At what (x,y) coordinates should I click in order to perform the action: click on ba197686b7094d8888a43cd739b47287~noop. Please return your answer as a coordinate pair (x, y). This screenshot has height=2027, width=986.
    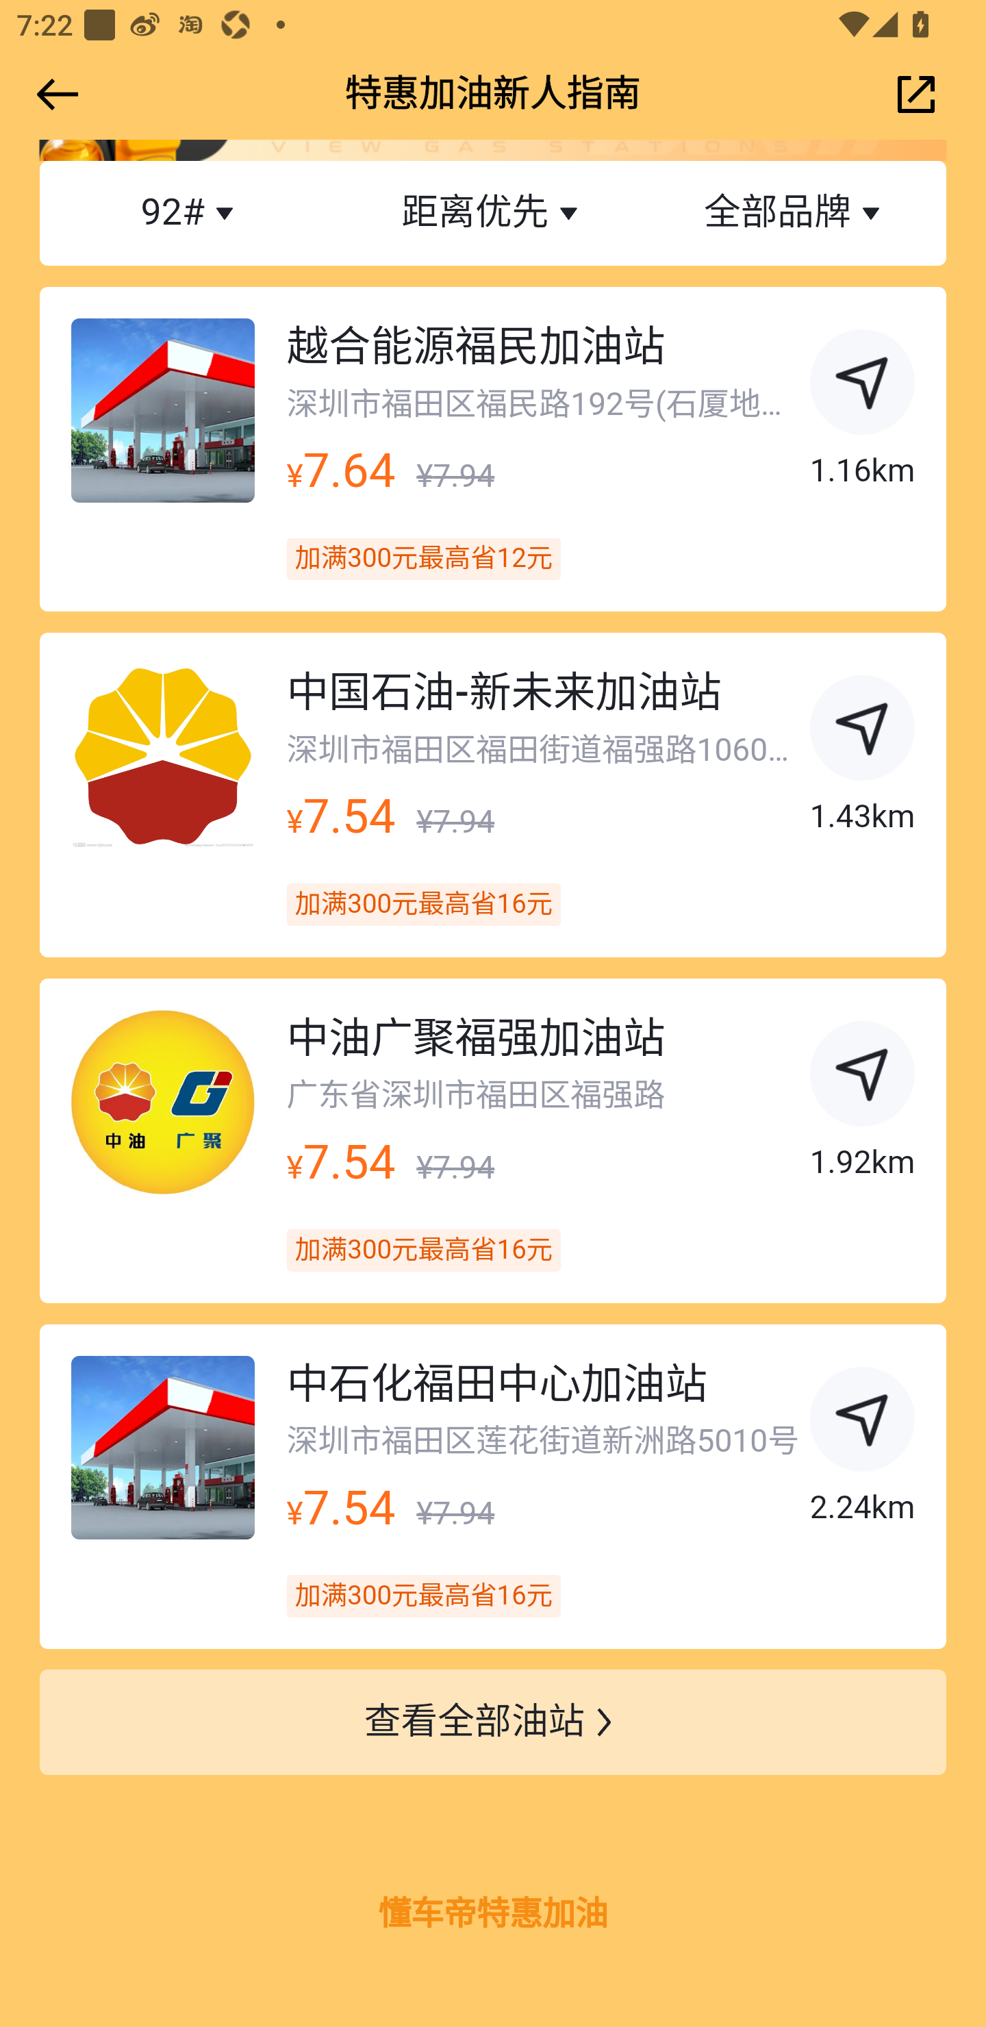
    Looking at the image, I should click on (863, 1078).